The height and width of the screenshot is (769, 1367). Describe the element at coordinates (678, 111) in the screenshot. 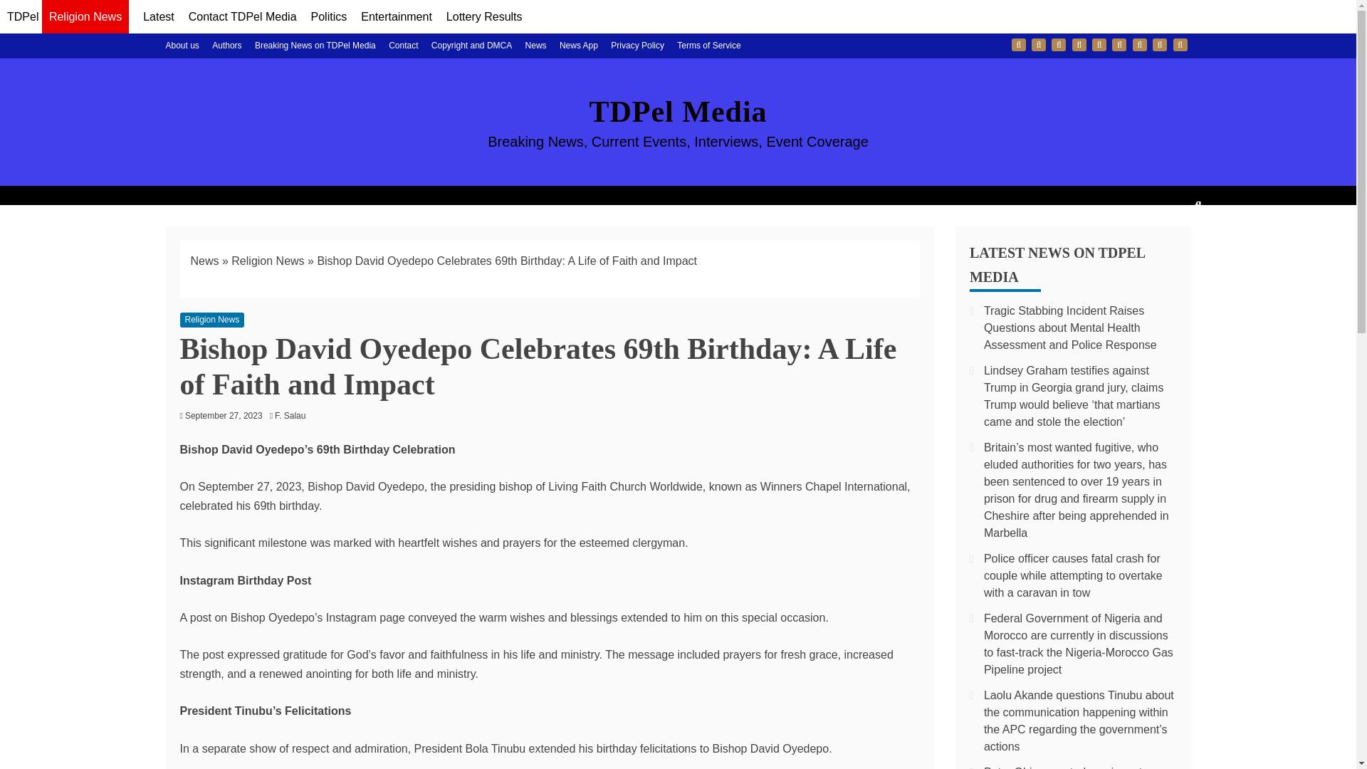

I see `TDPel Media` at that location.